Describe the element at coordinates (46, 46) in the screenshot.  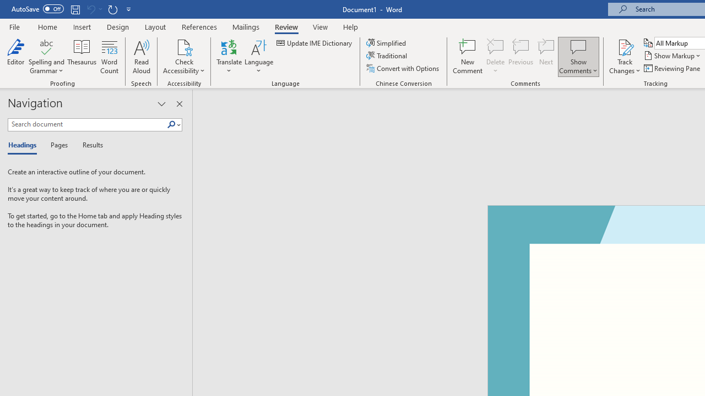
I see `Spelling and Grammar` at that location.